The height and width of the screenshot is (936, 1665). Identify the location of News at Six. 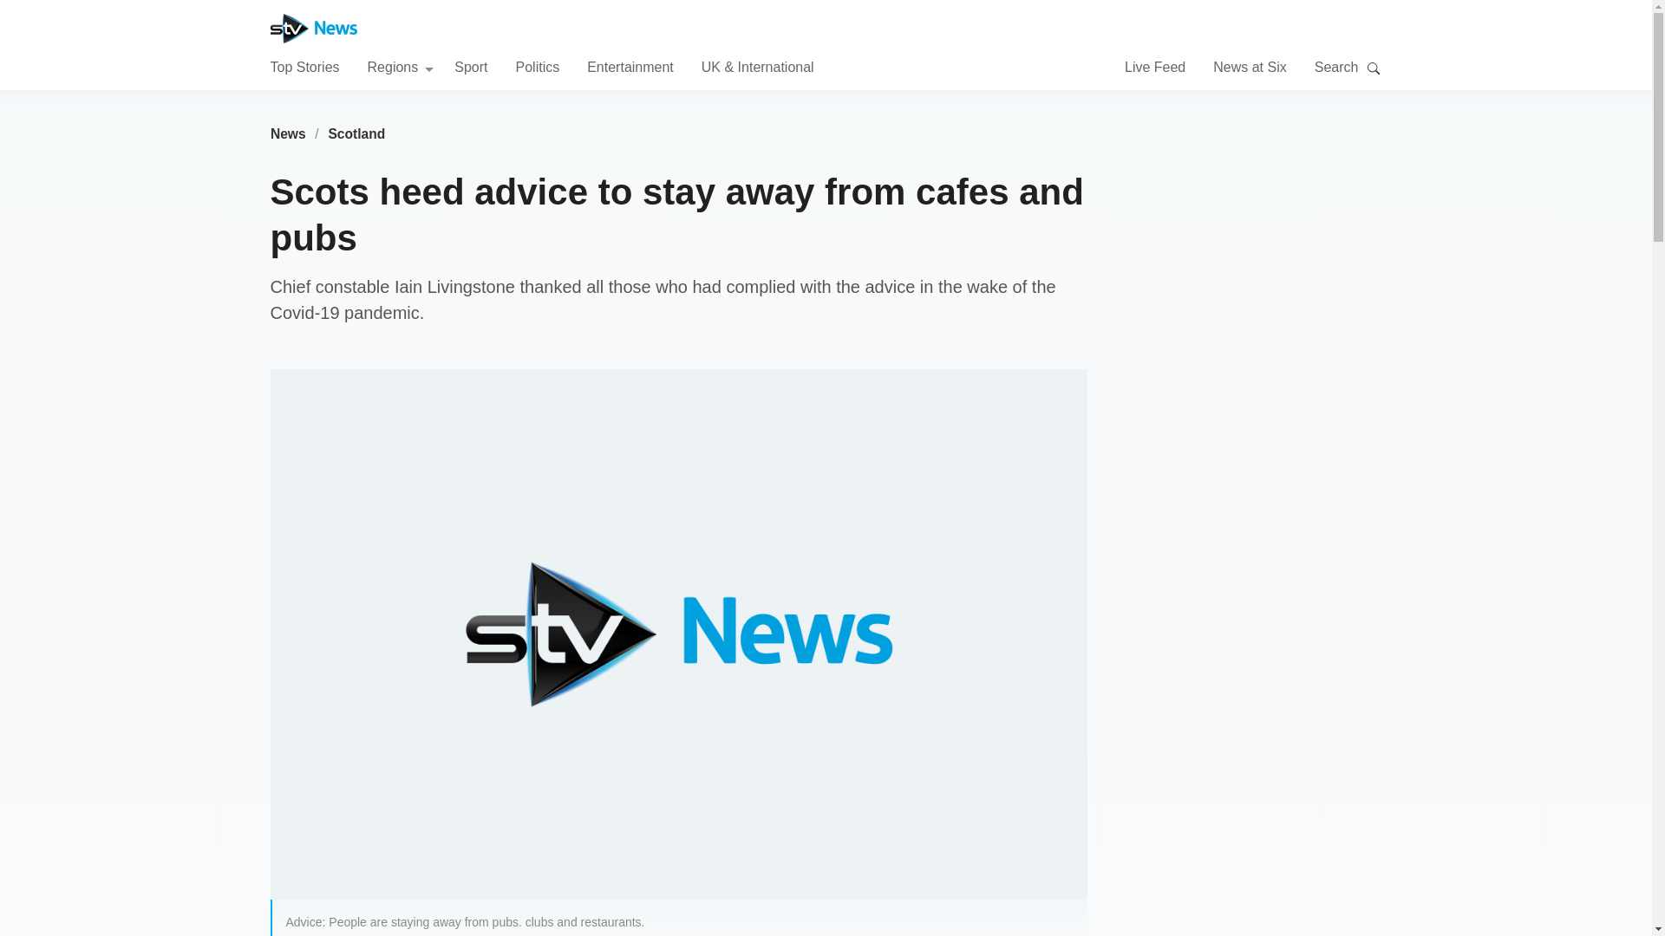
(1249, 66).